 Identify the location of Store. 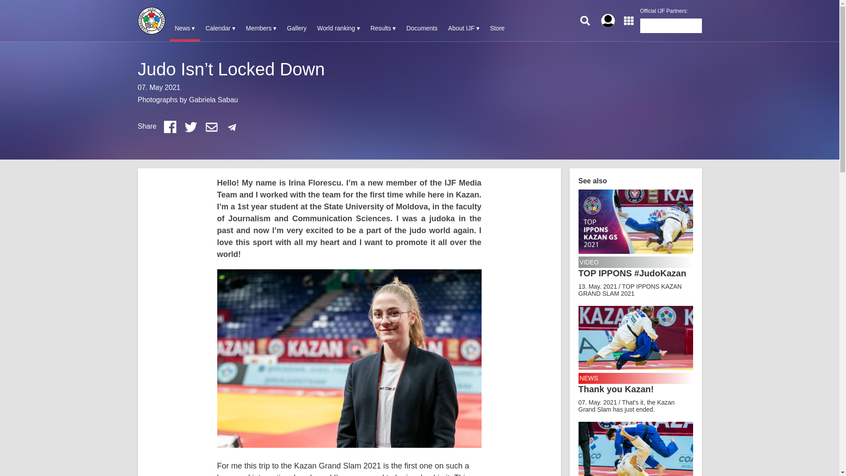
(497, 28).